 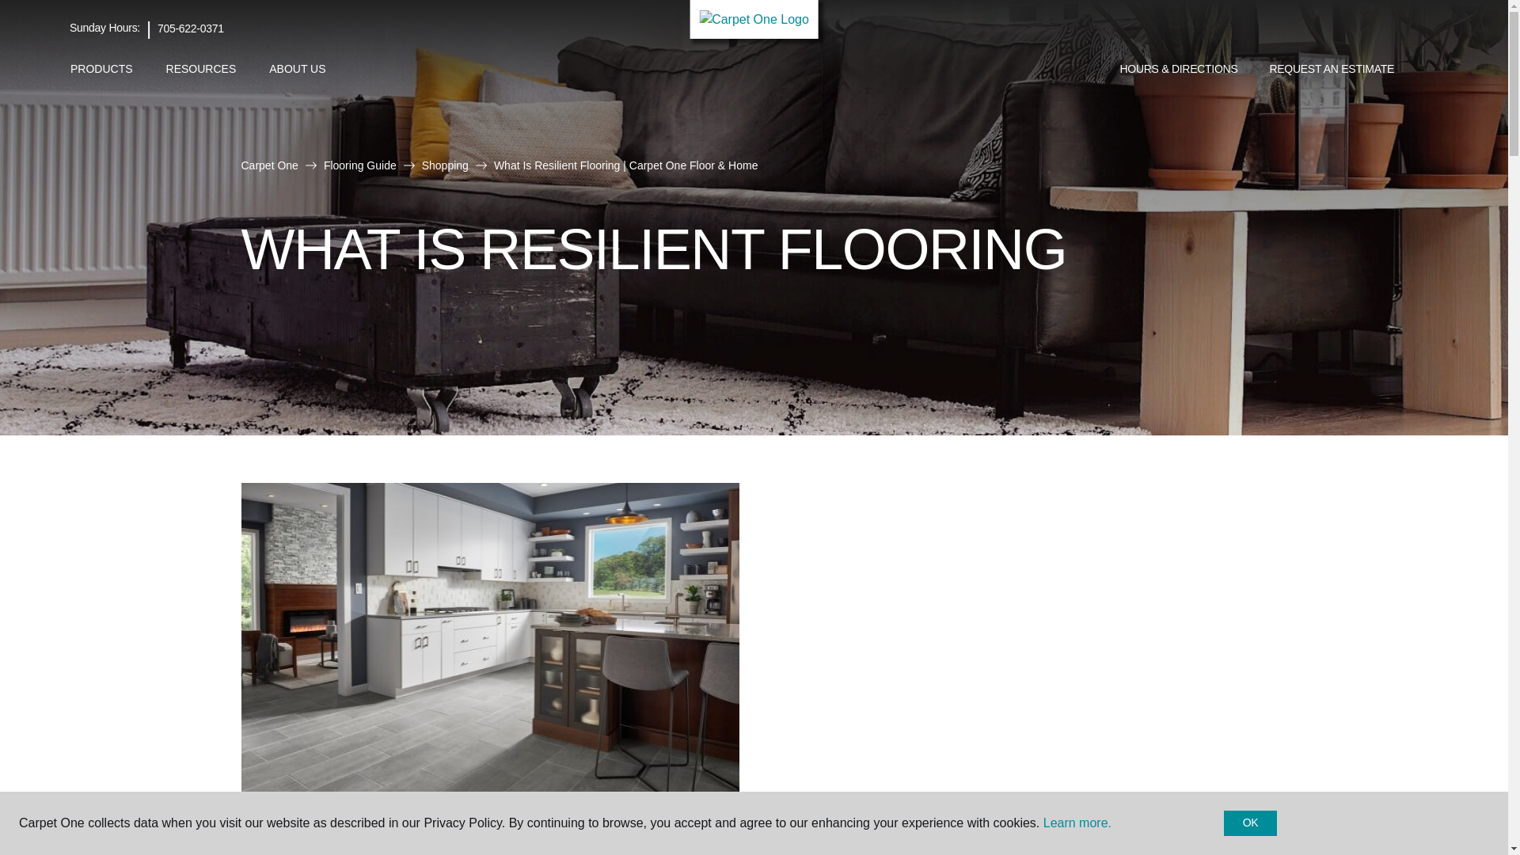 What do you see at coordinates (190, 28) in the screenshot?
I see `705-622-0371` at bounding box center [190, 28].